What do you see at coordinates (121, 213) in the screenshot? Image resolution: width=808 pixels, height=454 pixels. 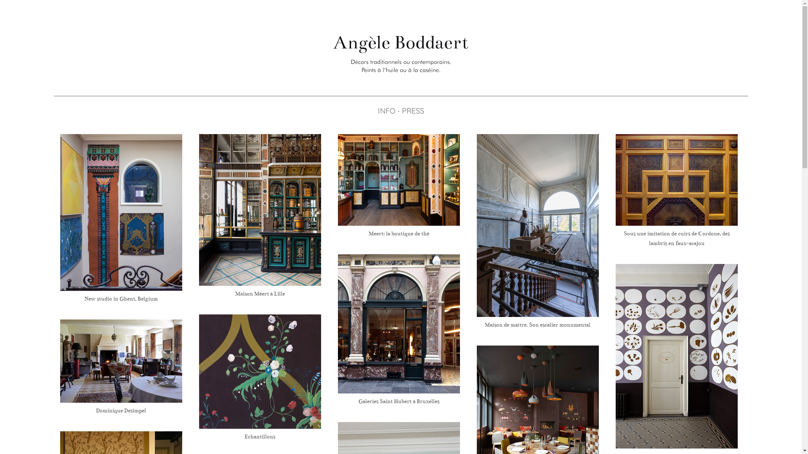 I see `New studio in Ghent, Belgium` at bounding box center [121, 213].